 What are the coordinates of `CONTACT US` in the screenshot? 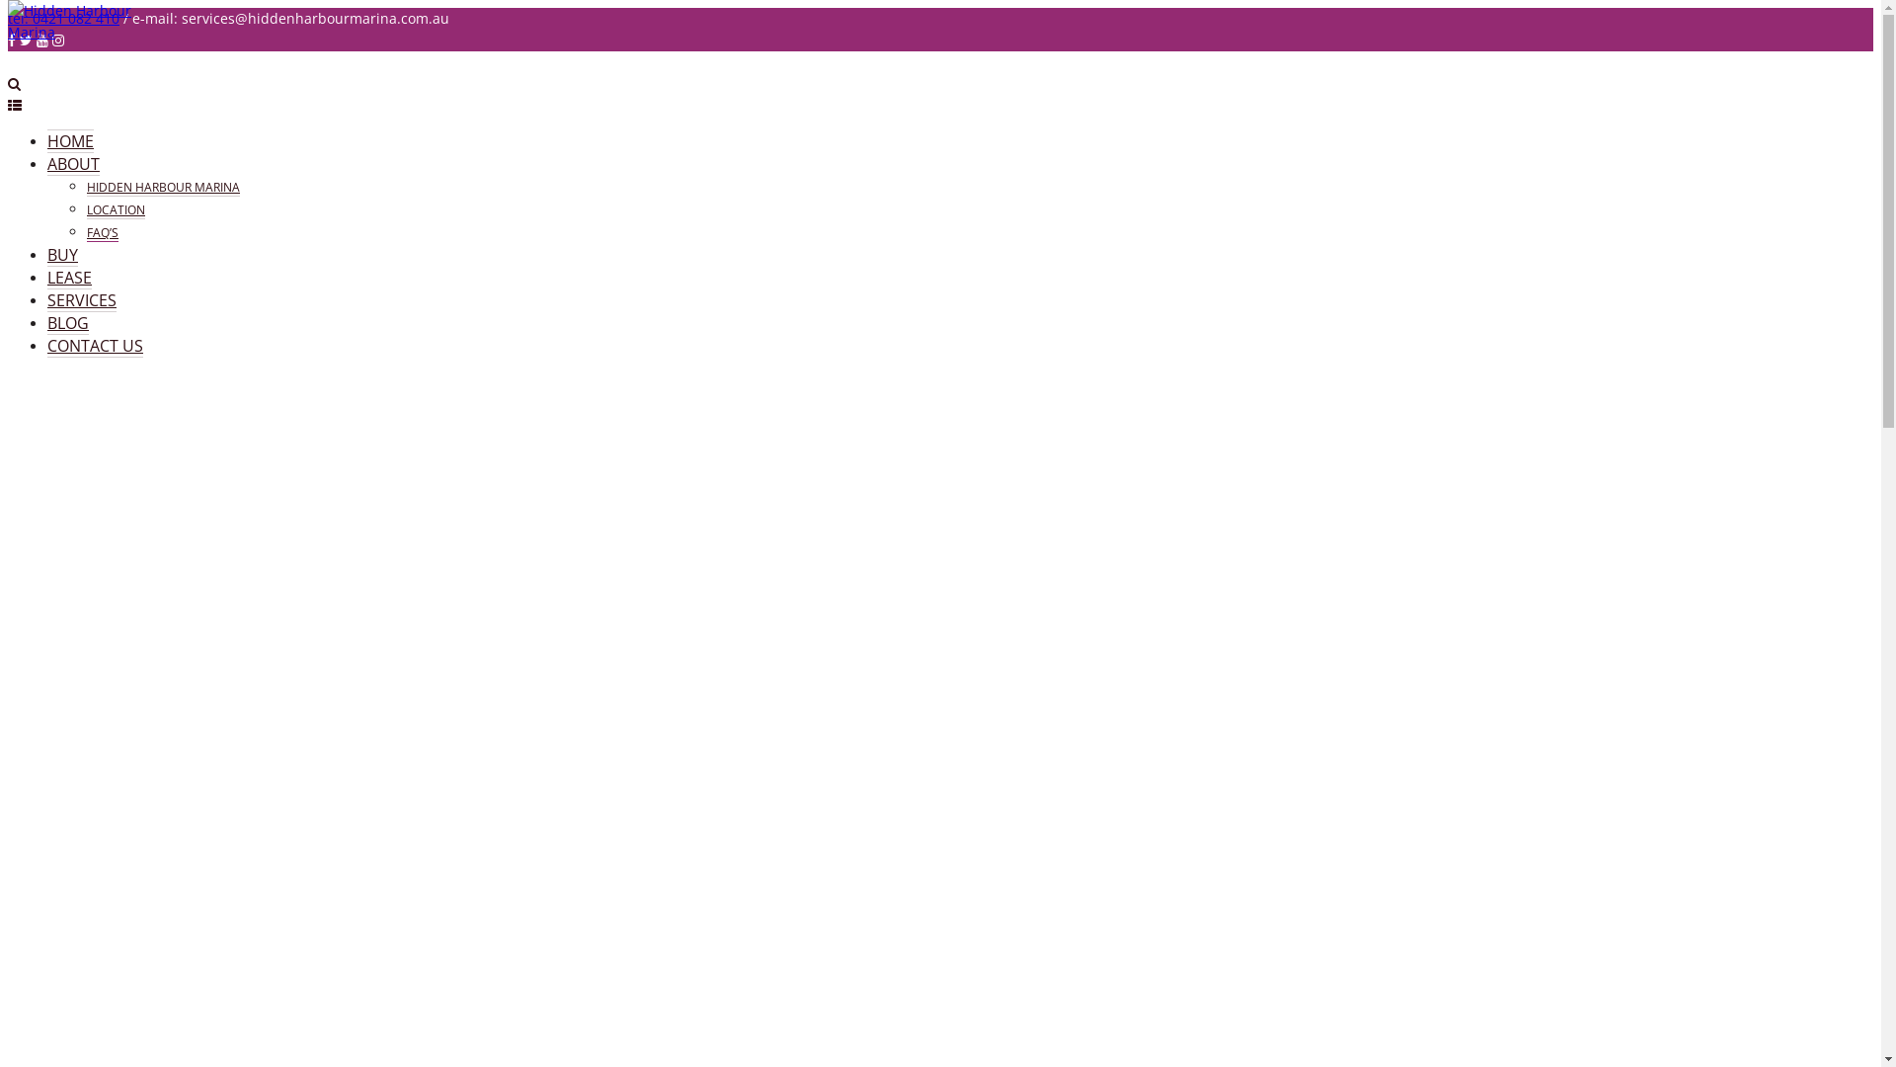 It's located at (95, 346).